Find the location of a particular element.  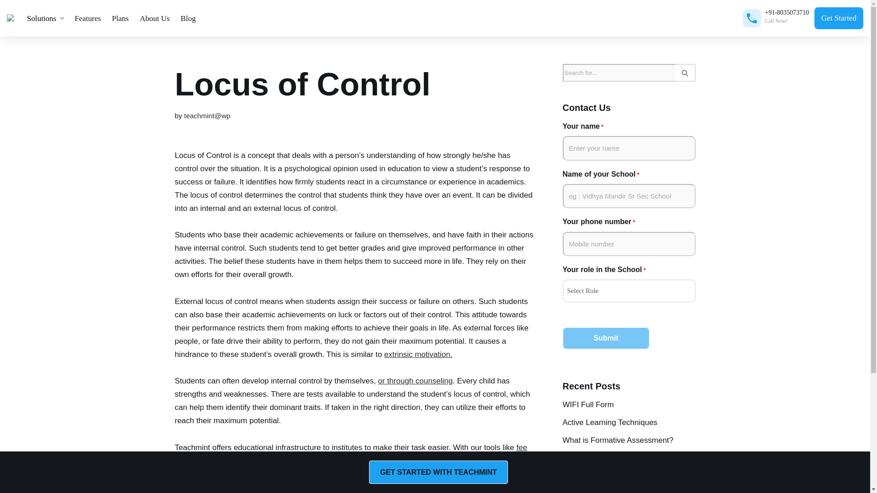

Features is located at coordinates (88, 18).